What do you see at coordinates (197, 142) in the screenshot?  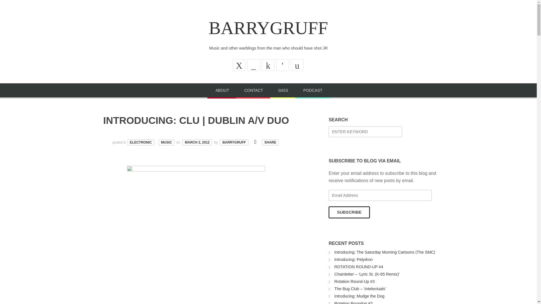 I see `MARCH 2, 2012` at bounding box center [197, 142].